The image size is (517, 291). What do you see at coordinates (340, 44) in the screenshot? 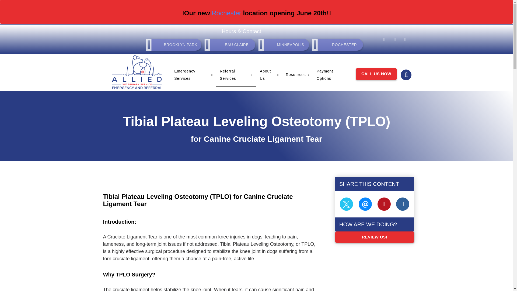
I see `ROCHESTER` at bounding box center [340, 44].